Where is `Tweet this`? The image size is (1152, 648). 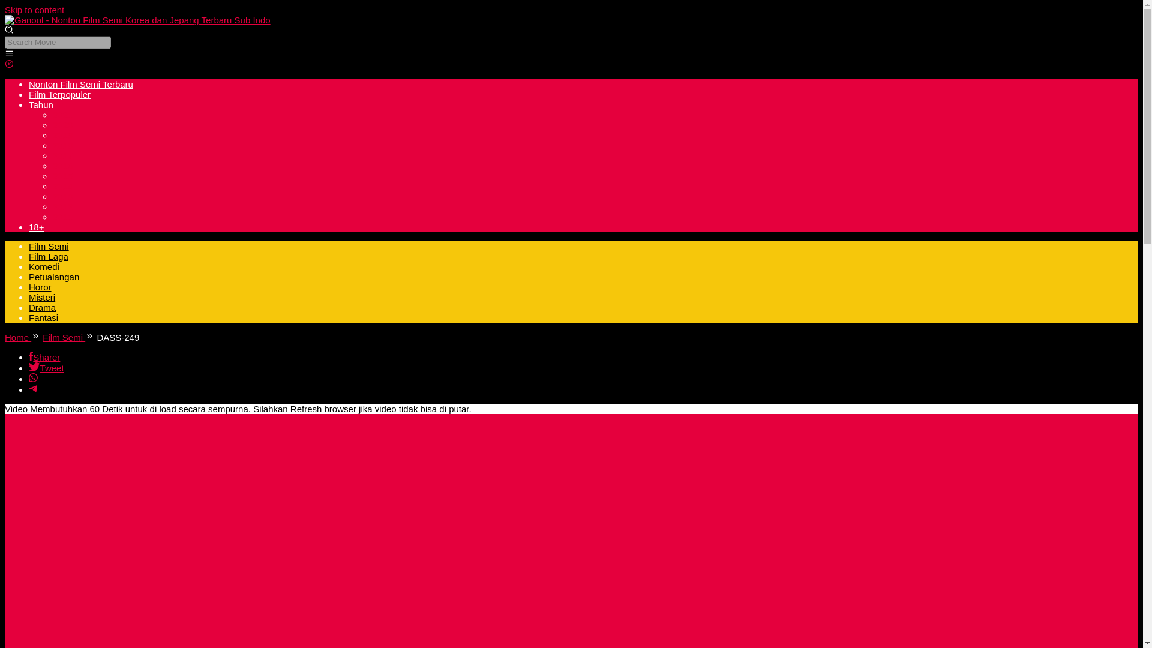
Tweet this is located at coordinates (47, 368).